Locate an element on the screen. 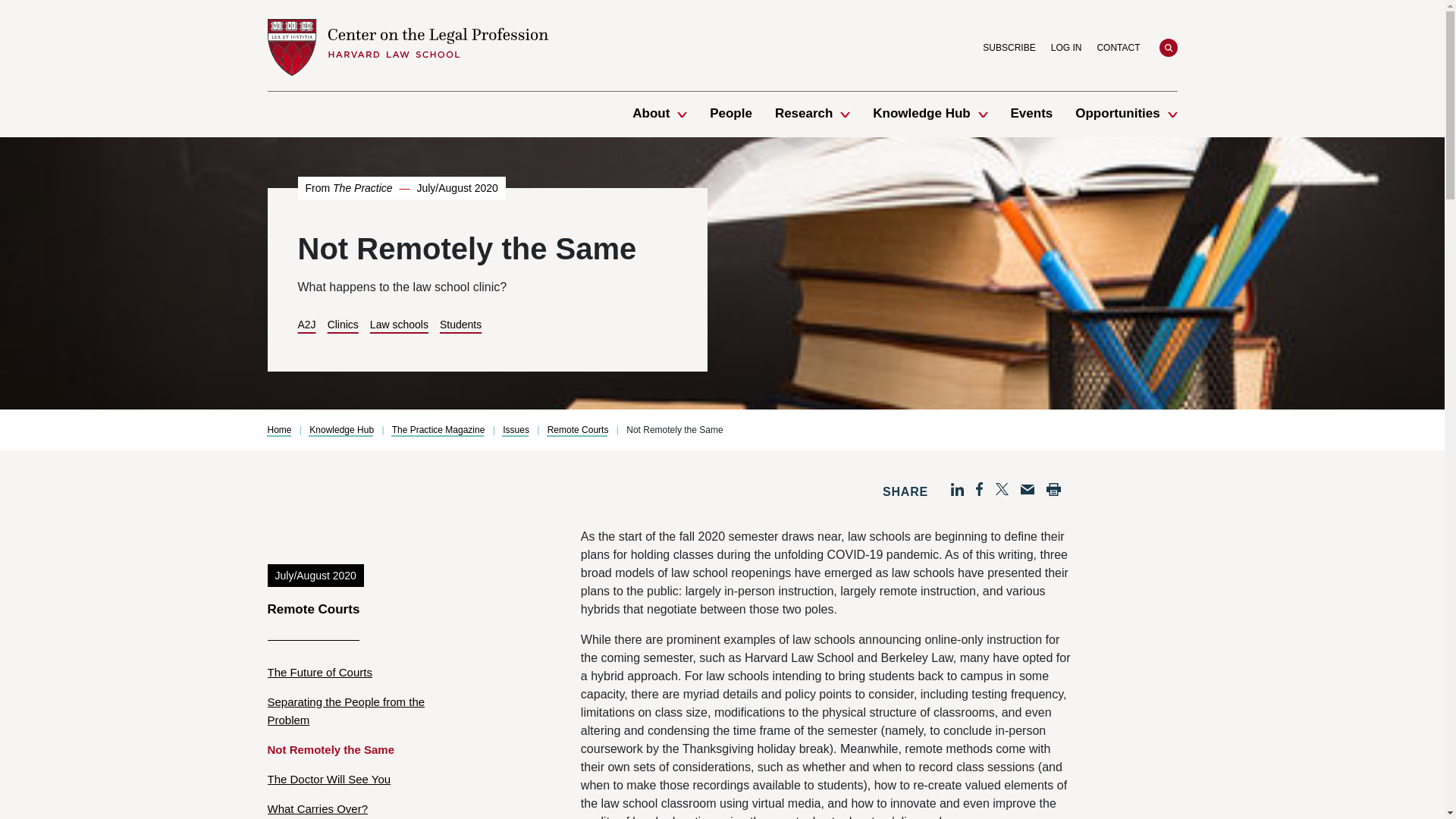 The height and width of the screenshot is (819, 1456). About is located at coordinates (651, 114).